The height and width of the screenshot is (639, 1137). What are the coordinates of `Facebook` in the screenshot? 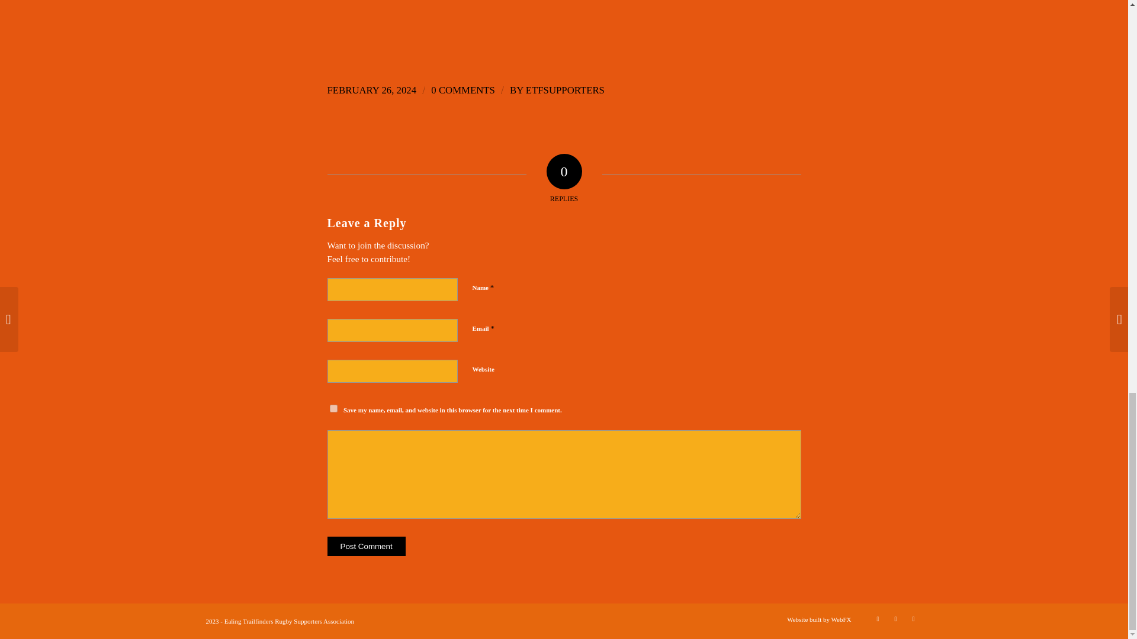 It's located at (895, 619).